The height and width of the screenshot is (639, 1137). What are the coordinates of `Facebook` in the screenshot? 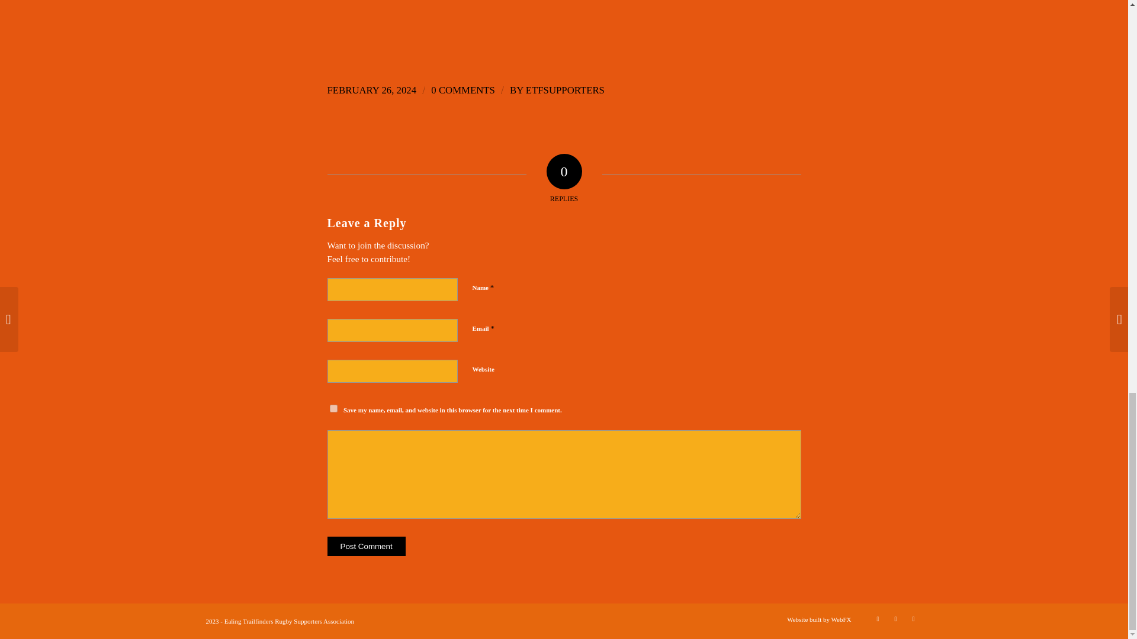 It's located at (895, 619).